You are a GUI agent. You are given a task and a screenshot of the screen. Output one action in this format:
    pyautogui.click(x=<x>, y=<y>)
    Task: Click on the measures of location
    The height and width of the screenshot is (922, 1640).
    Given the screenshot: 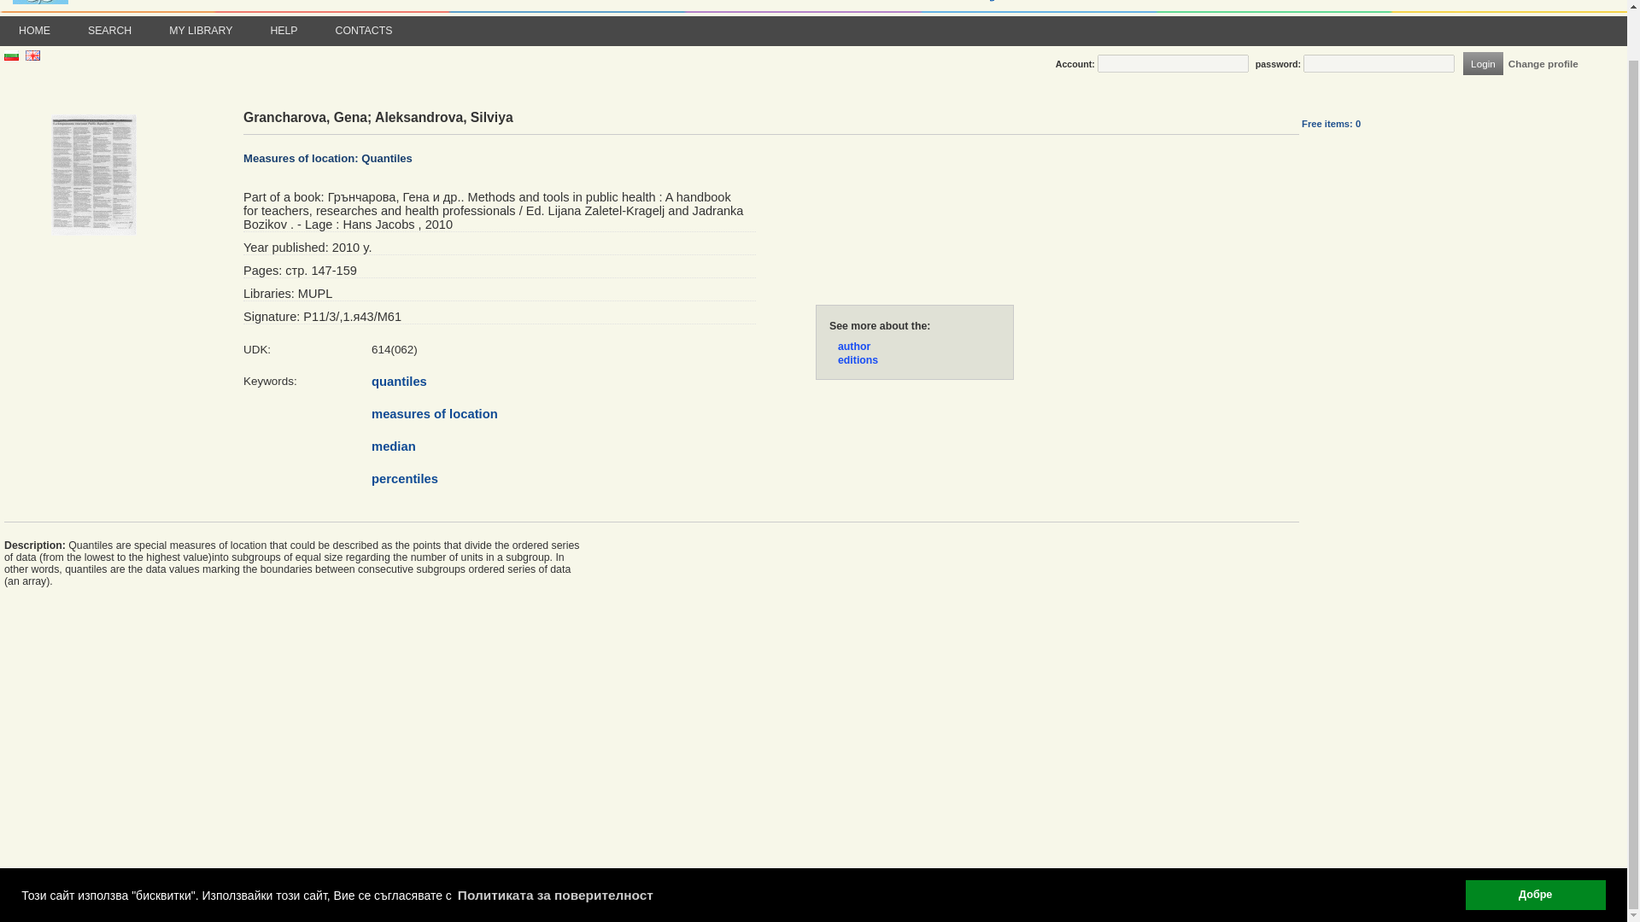 What is the action you would take?
    pyautogui.click(x=435, y=413)
    